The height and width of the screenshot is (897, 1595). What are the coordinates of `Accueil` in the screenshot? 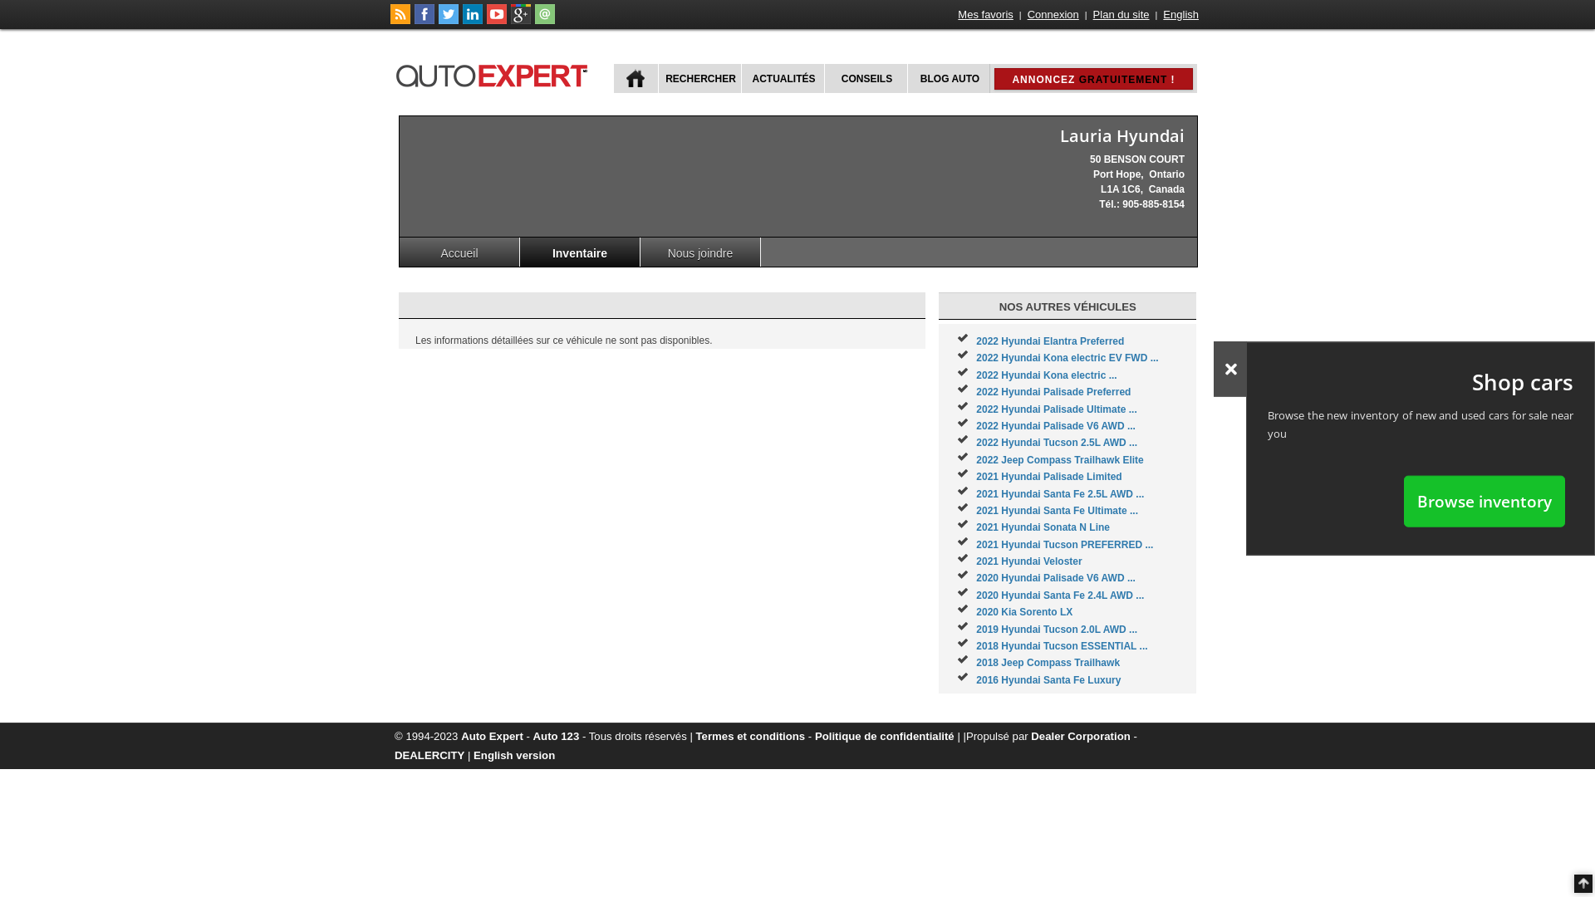 It's located at (460, 252).